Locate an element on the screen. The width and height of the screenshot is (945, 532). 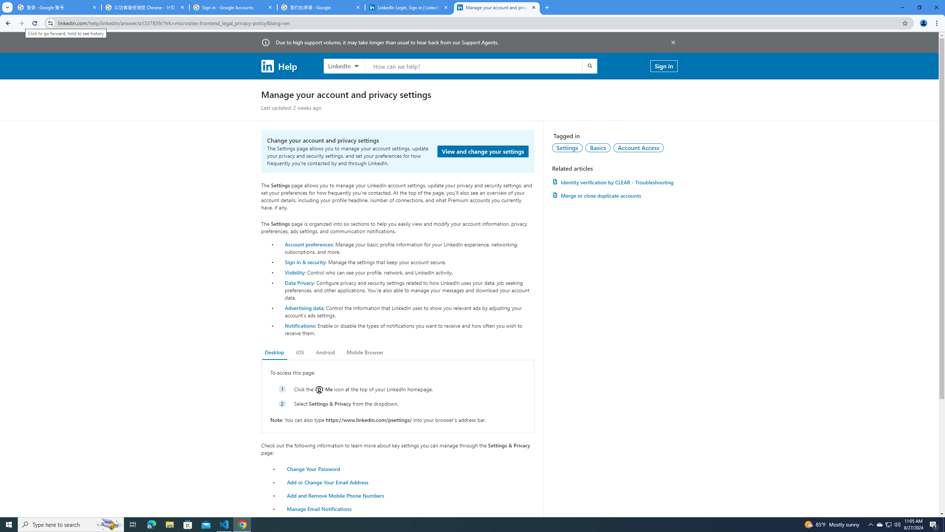
Submit search is located at coordinates (589, 66).